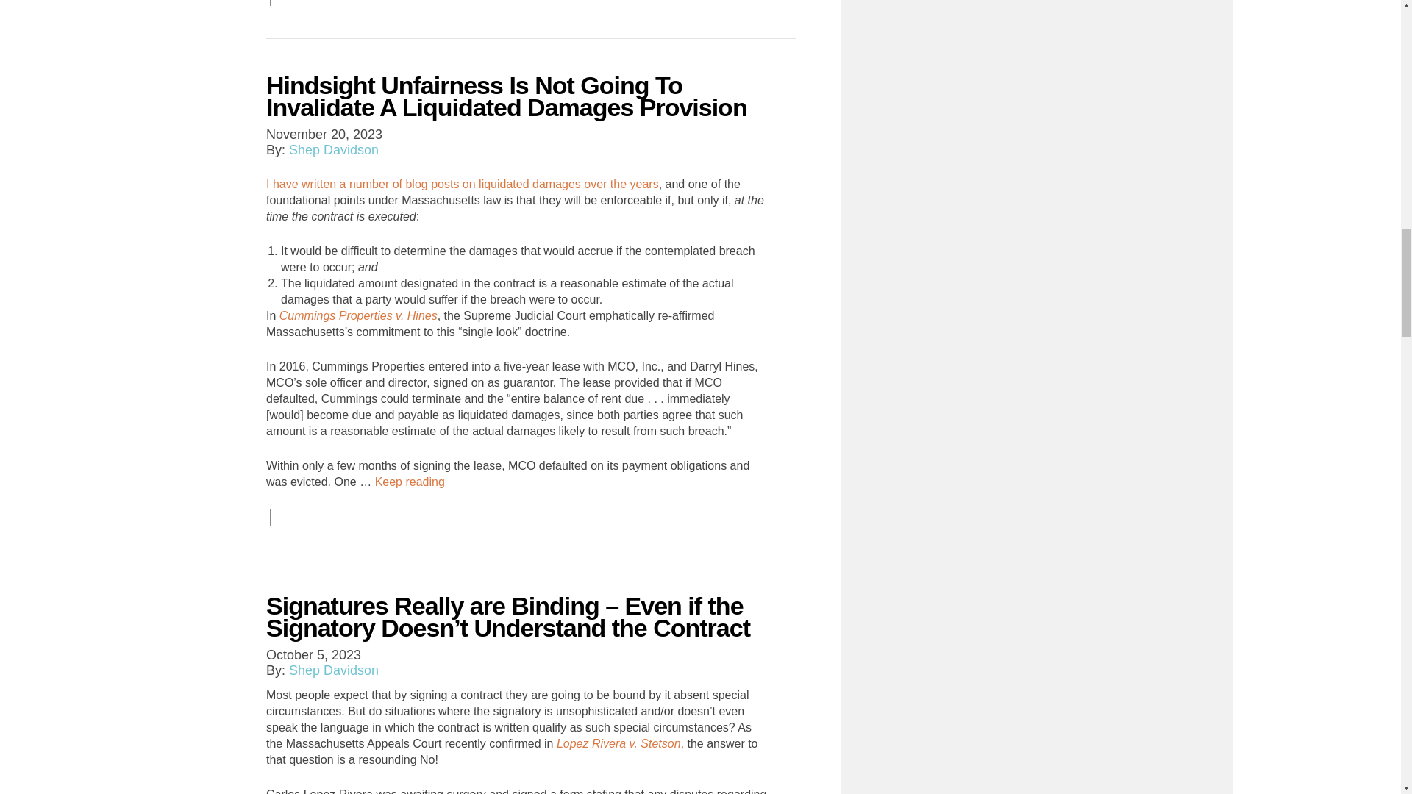 The image size is (1412, 794). What do you see at coordinates (618, 744) in the screenshot?
I see `Lopez Rivera v. Stetson` at bounding box center [618, 744].